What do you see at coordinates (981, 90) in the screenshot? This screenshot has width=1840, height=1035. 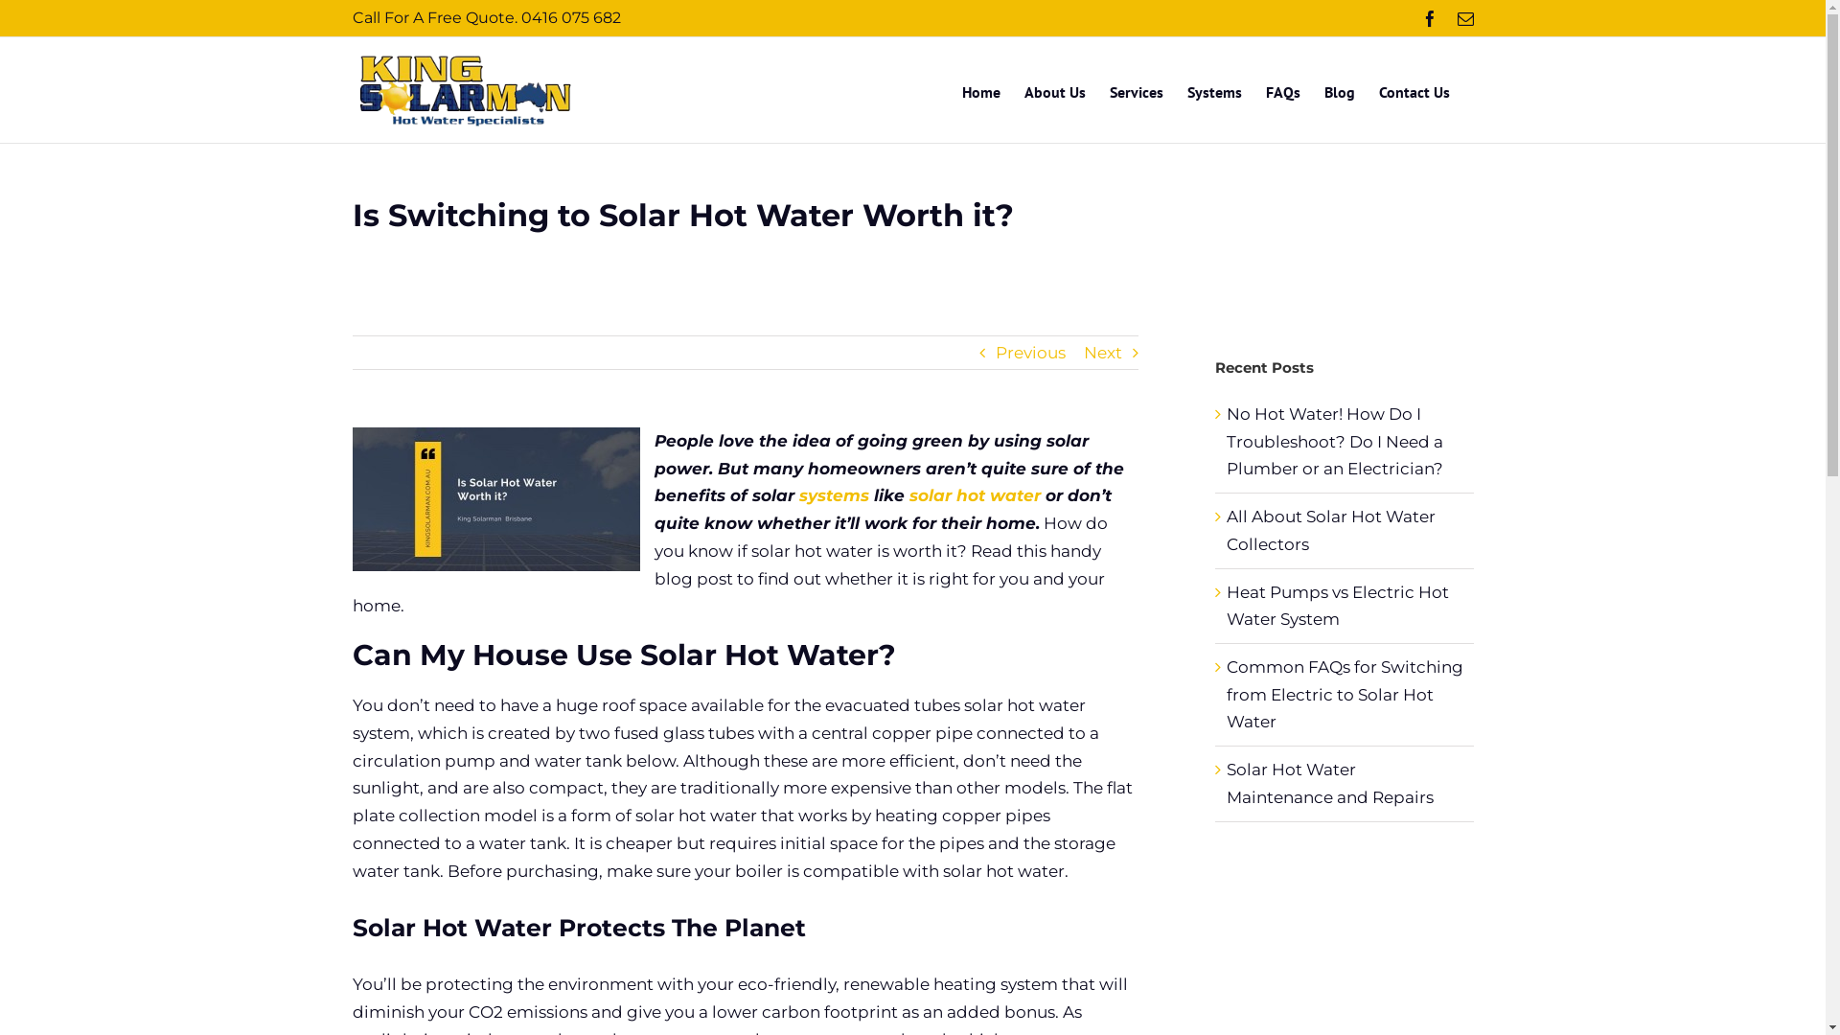 I see `Home` at bounding box center [981, 90].